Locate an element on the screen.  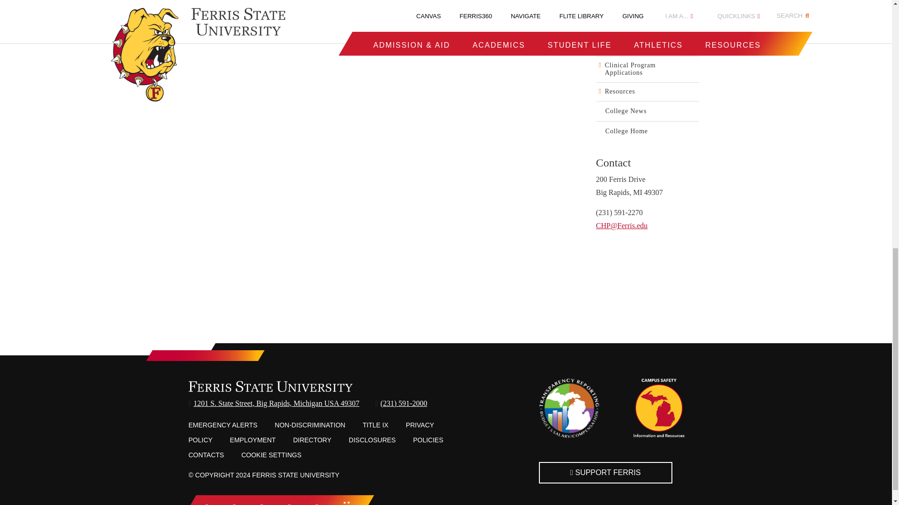
X.com opens in a new window. is located at coordinates (235, 504).